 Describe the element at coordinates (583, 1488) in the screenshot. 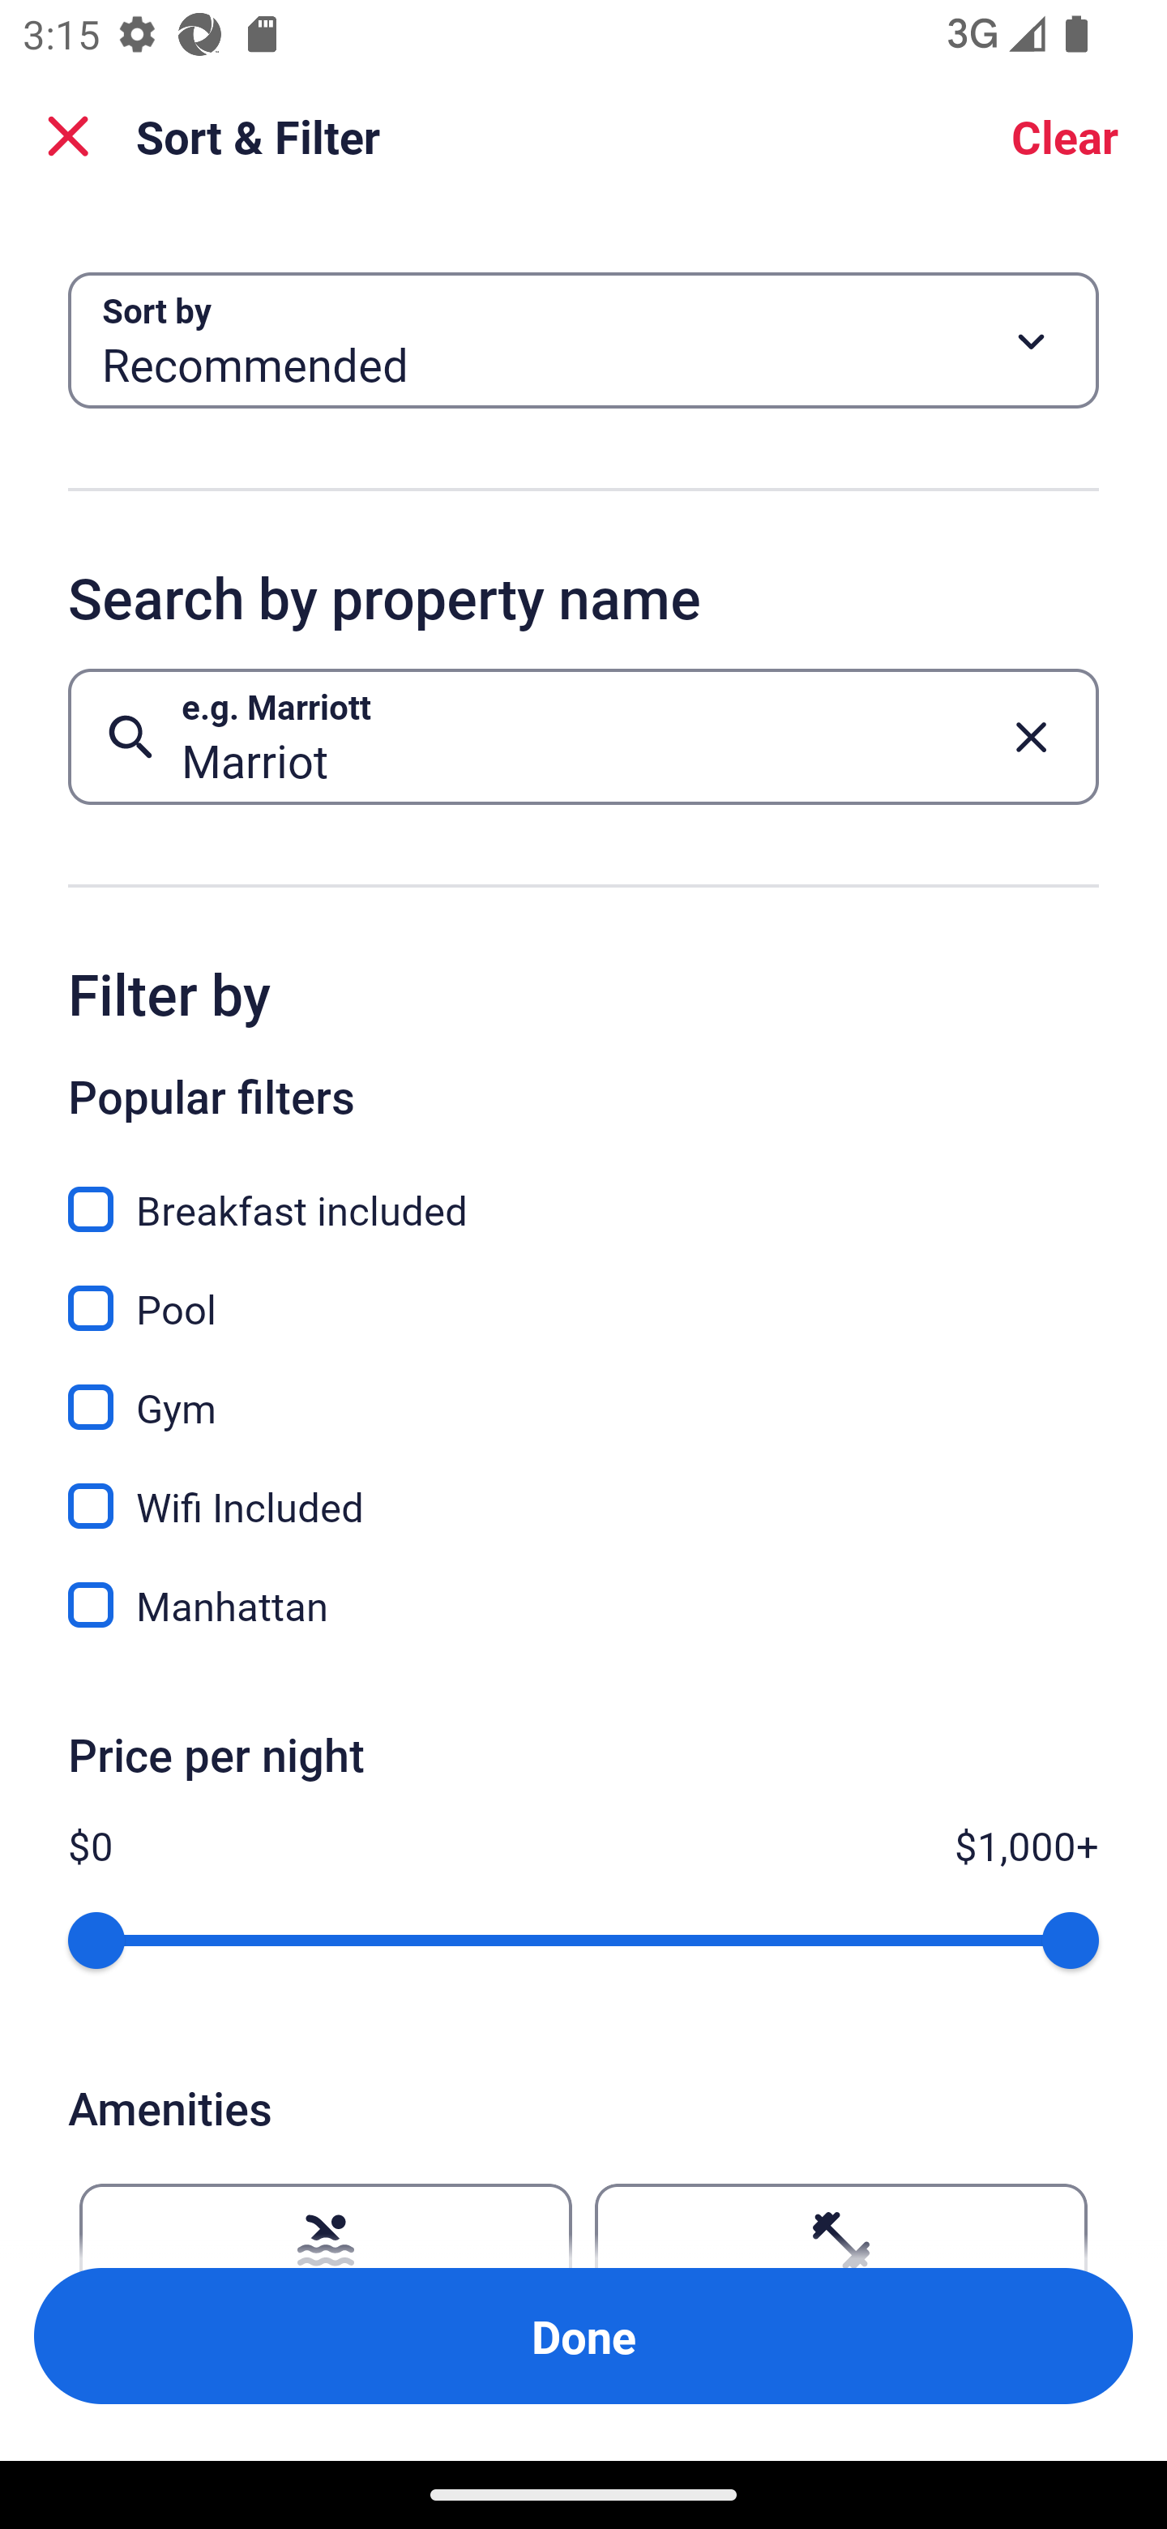

I see `Wifi Included, Wifi Included` at that location.